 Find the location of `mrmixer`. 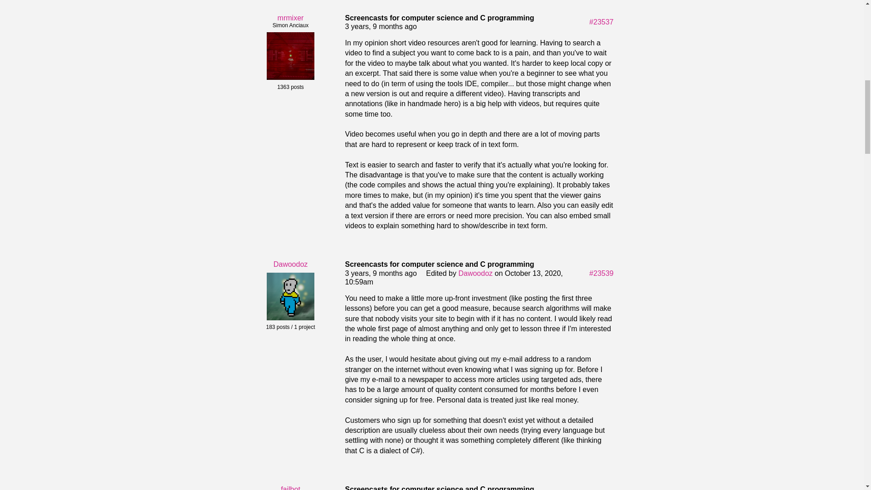

mrmixer is located at coordinates (291, 18).